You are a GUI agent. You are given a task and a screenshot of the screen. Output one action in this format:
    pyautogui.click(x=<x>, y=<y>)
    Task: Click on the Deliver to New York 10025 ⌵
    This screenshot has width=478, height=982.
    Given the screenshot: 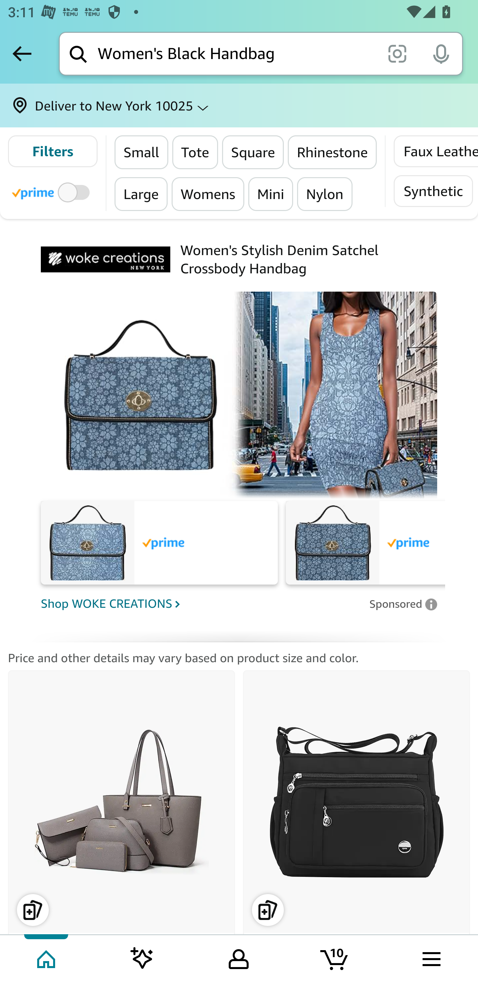 What is the action you would take?
    pyautogui.click(x=239, y=105)
    